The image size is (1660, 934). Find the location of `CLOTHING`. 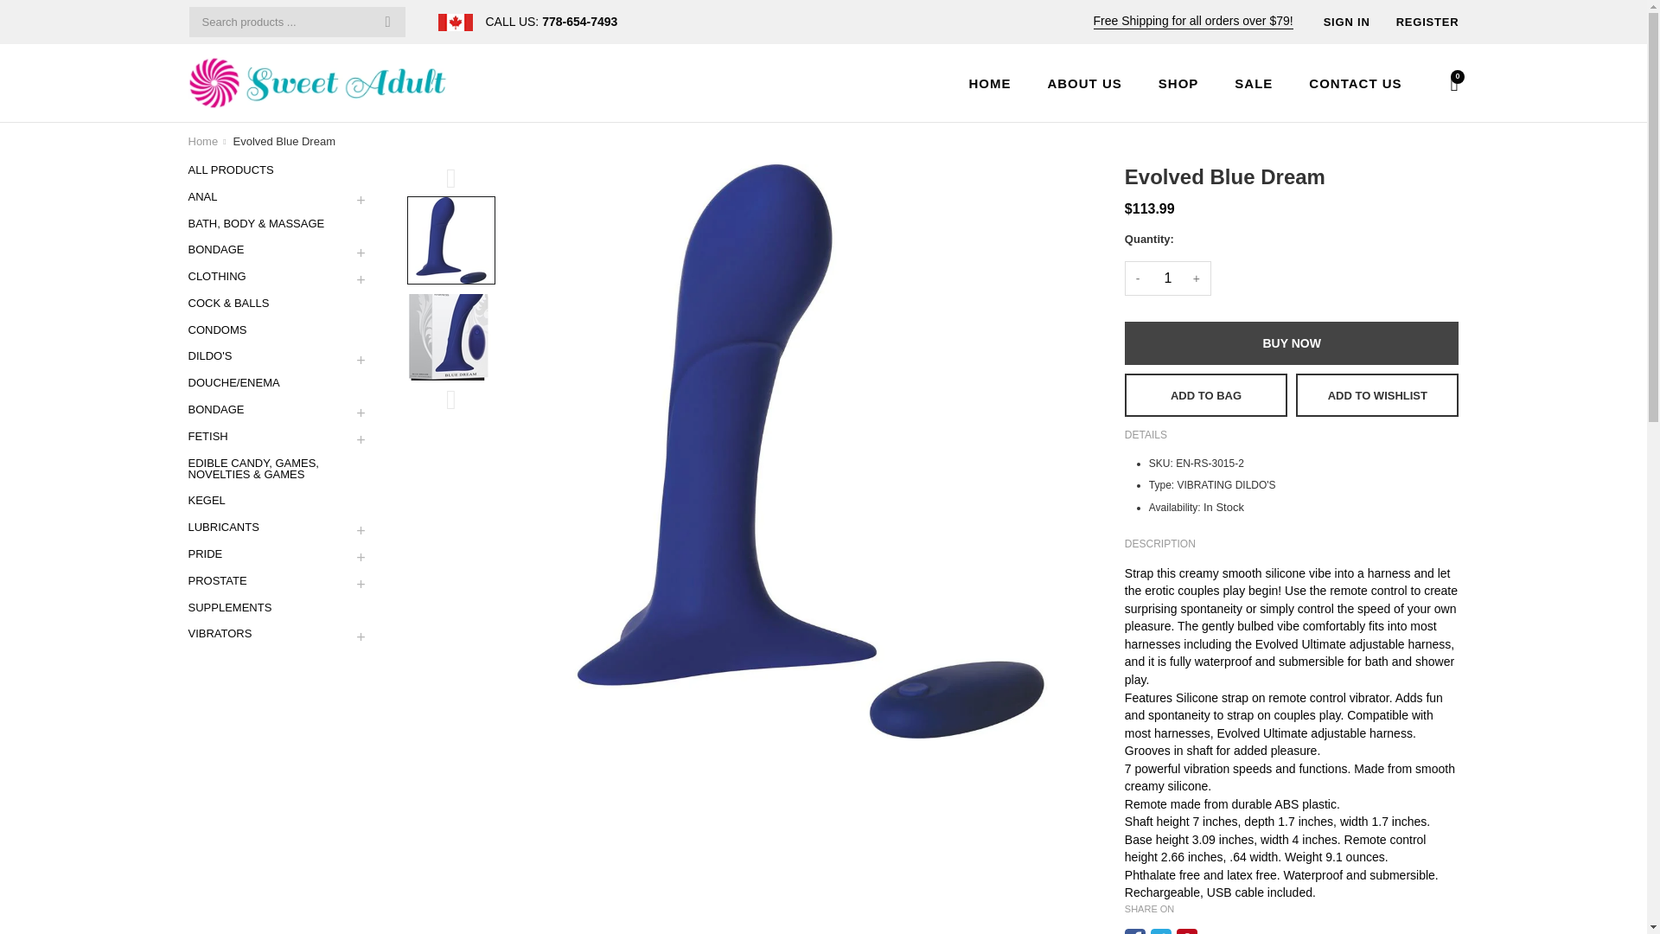

CLOTHING is located at coordinates (266, 276).